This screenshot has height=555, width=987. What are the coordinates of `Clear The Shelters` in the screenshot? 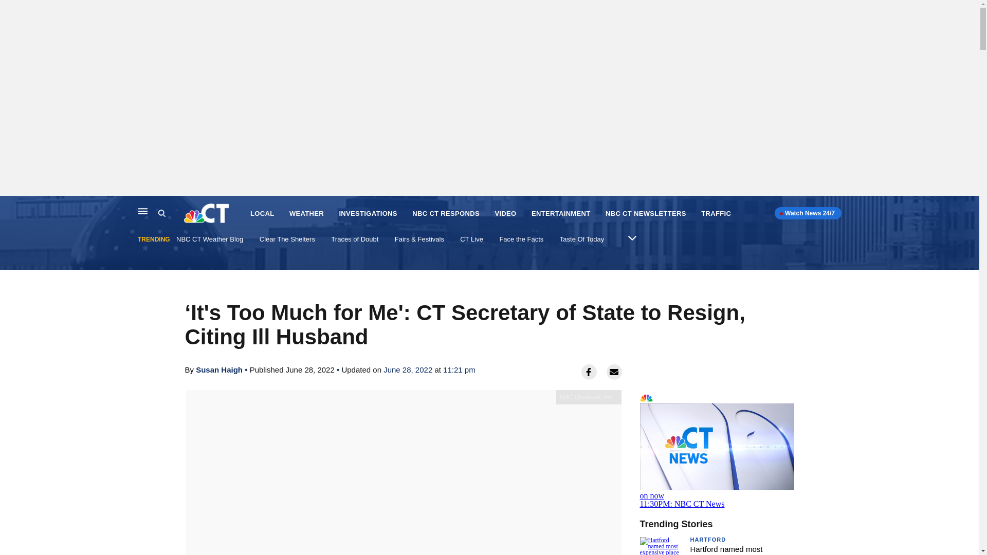 It's located at (219, 369).